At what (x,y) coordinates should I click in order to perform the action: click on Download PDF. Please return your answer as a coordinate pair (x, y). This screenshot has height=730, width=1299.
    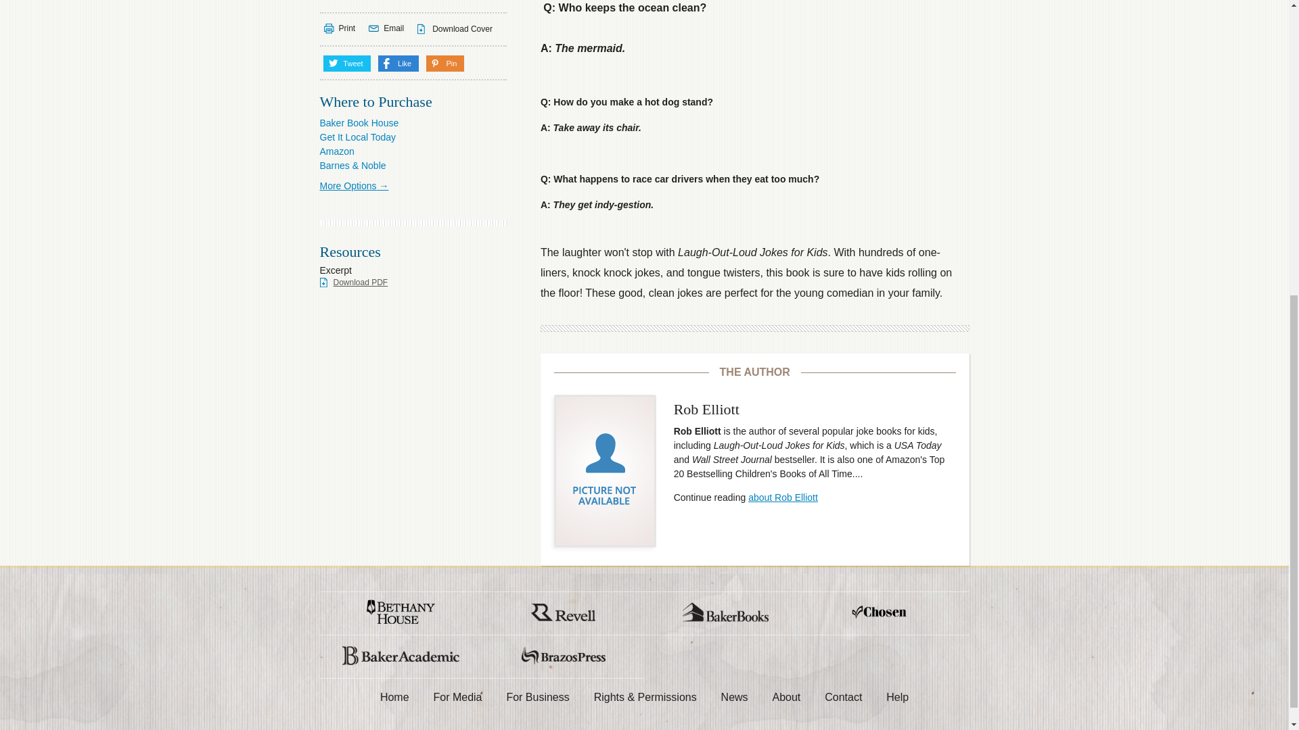
    Looking at the image, I should click on (353, 283).